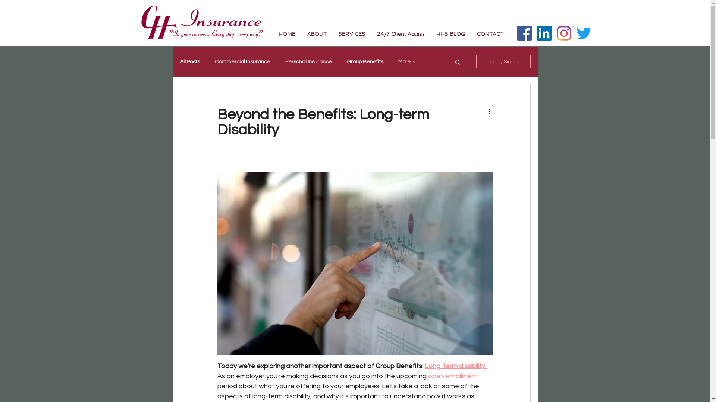  I want to click on SERVICES, so click(352, 34).